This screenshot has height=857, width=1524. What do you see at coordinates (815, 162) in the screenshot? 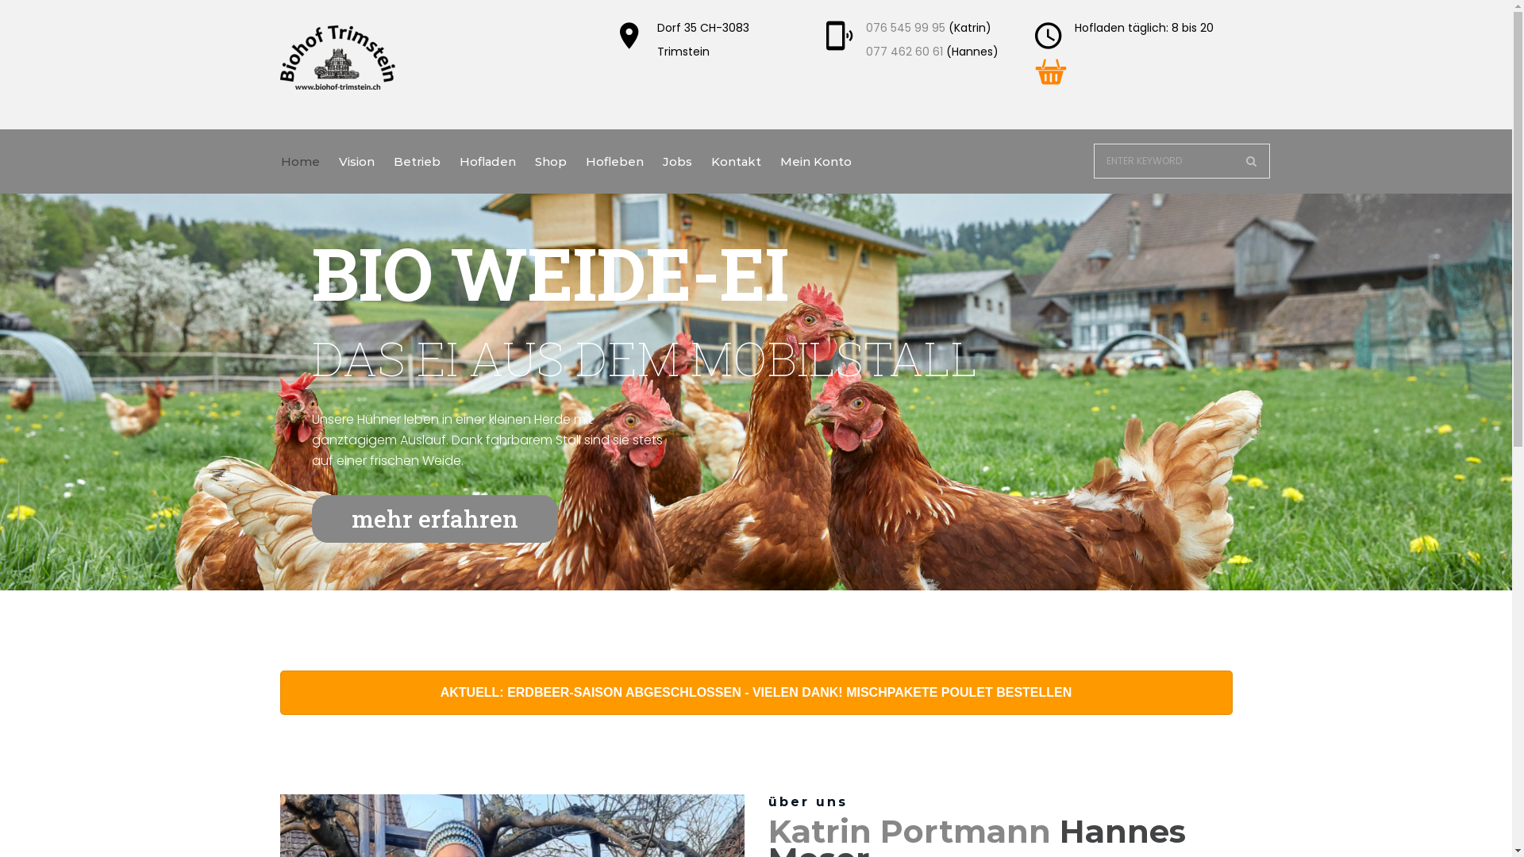
I see `Mein Konto` at bounding box center [815, 162].